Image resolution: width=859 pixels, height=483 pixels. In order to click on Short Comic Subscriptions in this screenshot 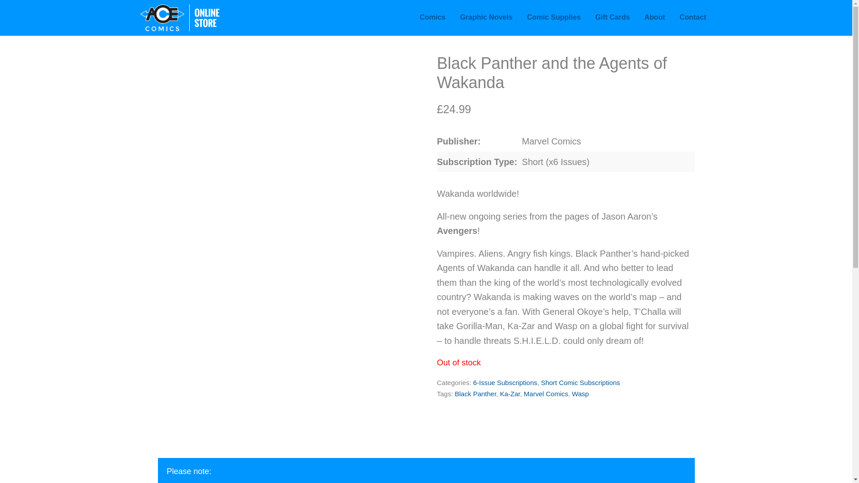, I will do `click(581, 382)`.